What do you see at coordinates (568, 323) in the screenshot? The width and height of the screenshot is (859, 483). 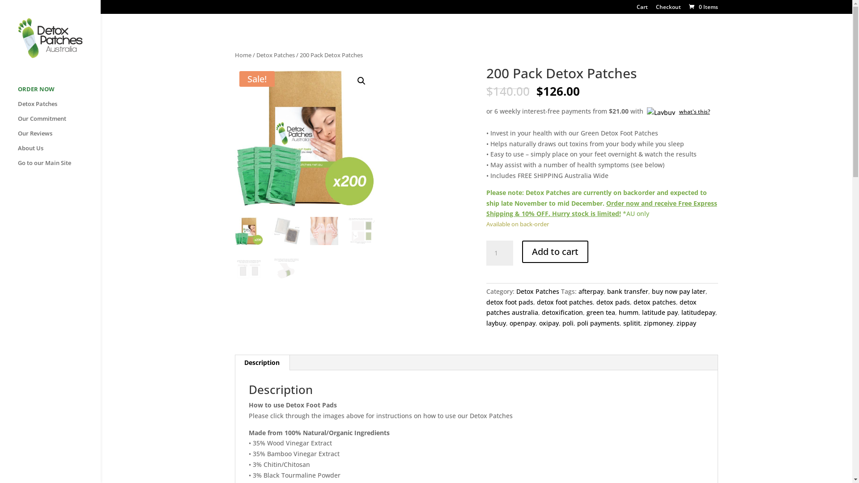 I see `poli` at bounding box center [568, 323].